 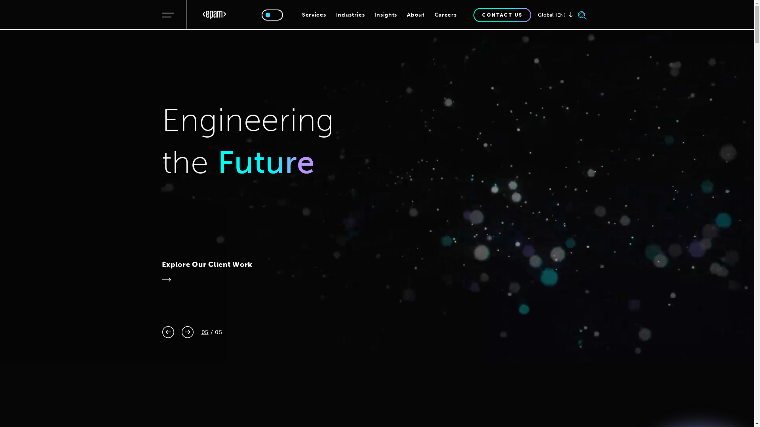 I want to click on Careers, so click(x=446, y=15).